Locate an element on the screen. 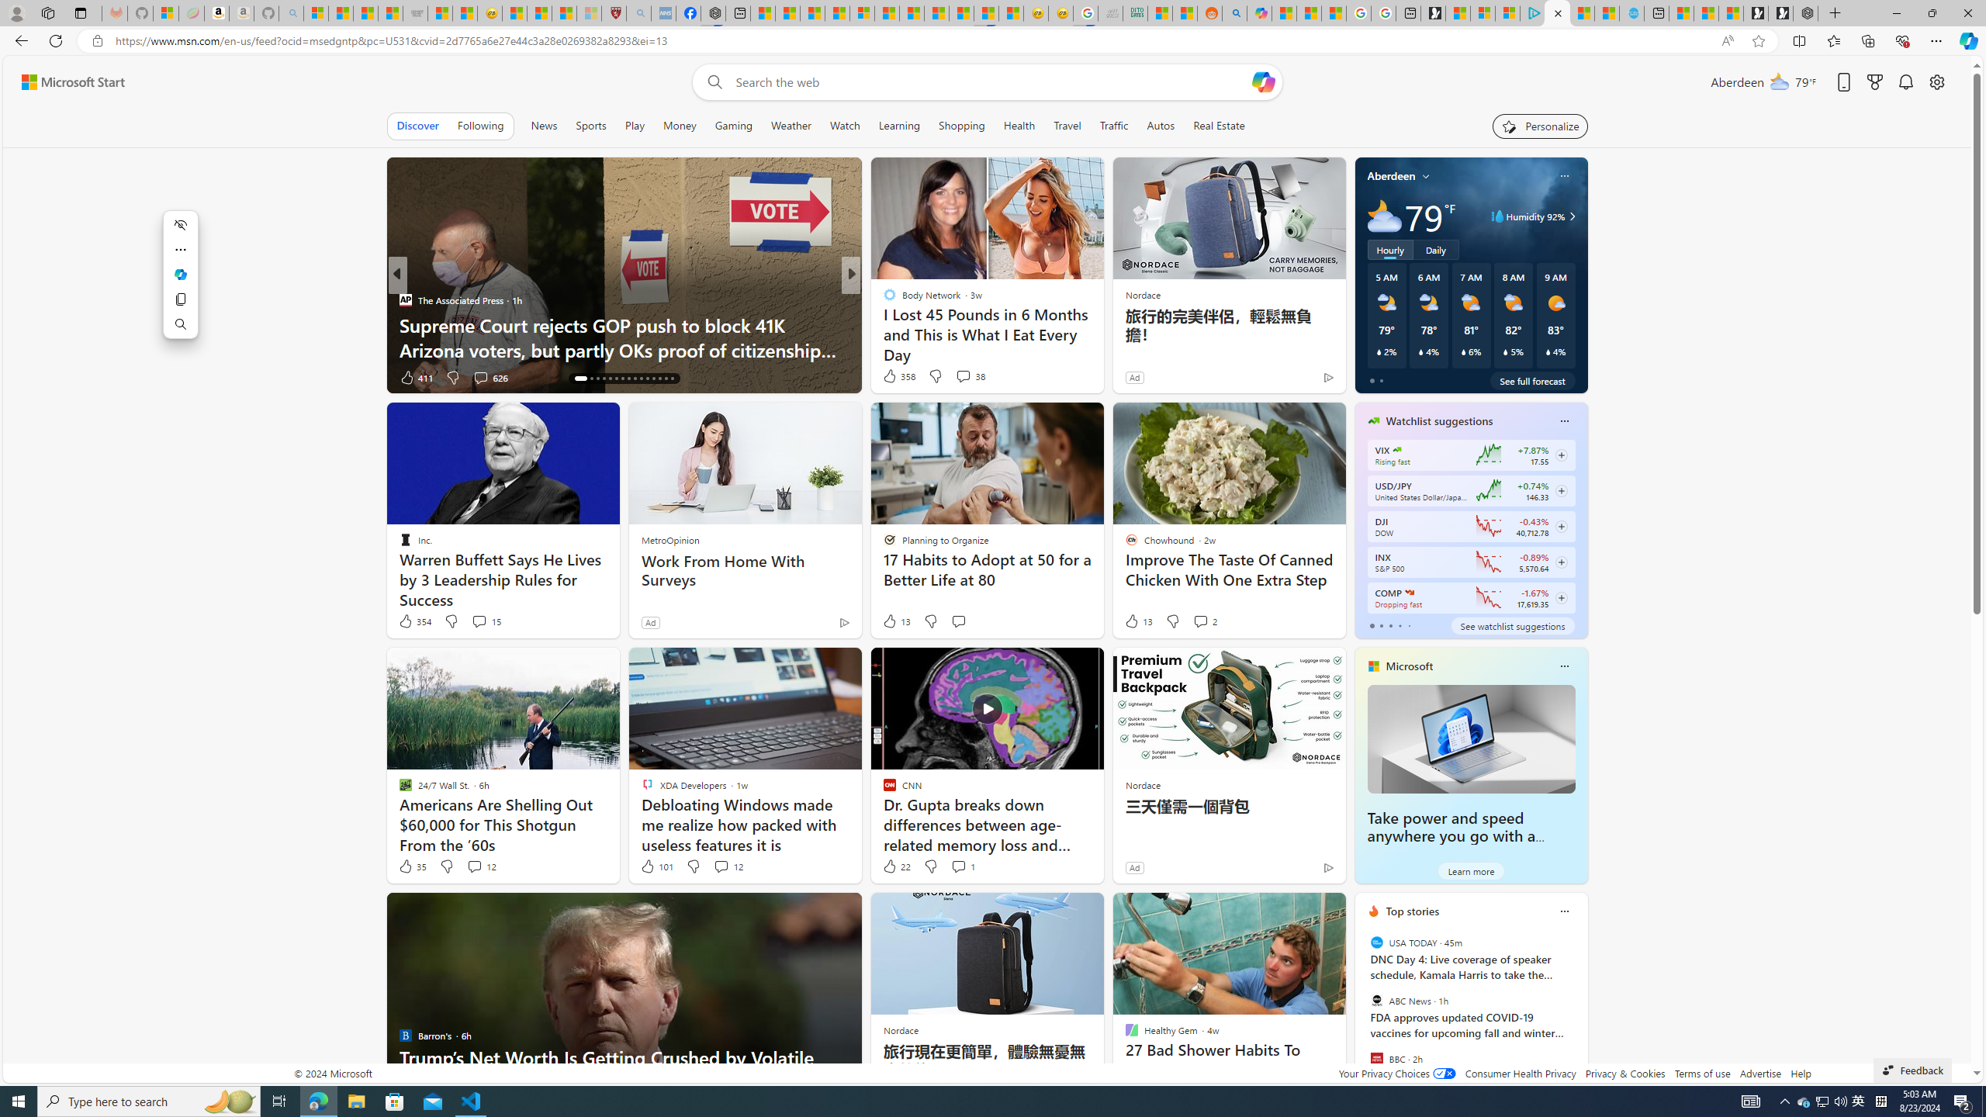 The image size is (1986, 1117). View comments 5 Comment is located at coordinates (953, 377).